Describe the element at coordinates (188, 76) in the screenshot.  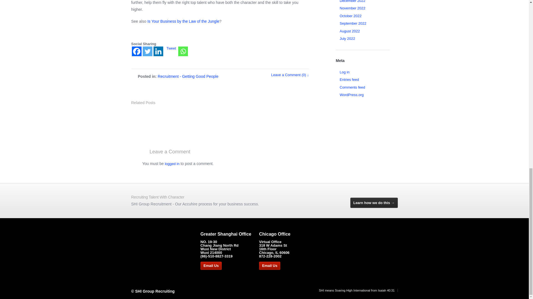
I see `Recruitment - Getting Good People` at that location.